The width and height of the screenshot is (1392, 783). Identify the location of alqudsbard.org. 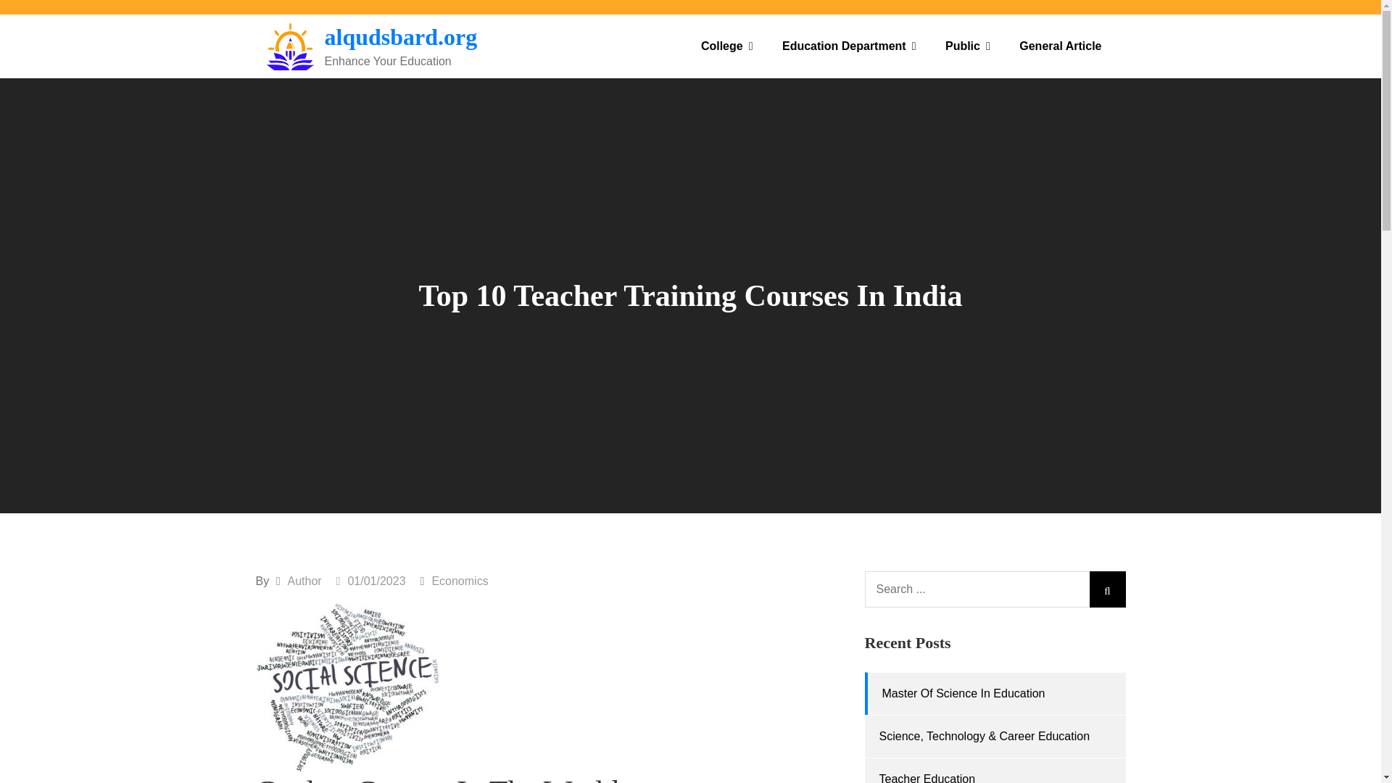
(400, 37).